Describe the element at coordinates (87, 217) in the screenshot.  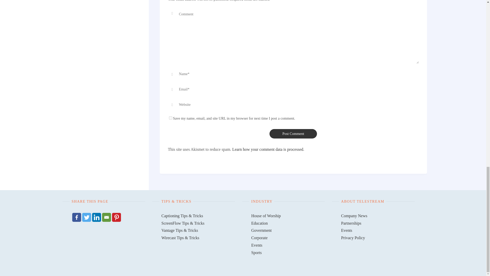
I see `Twitter` at that location.